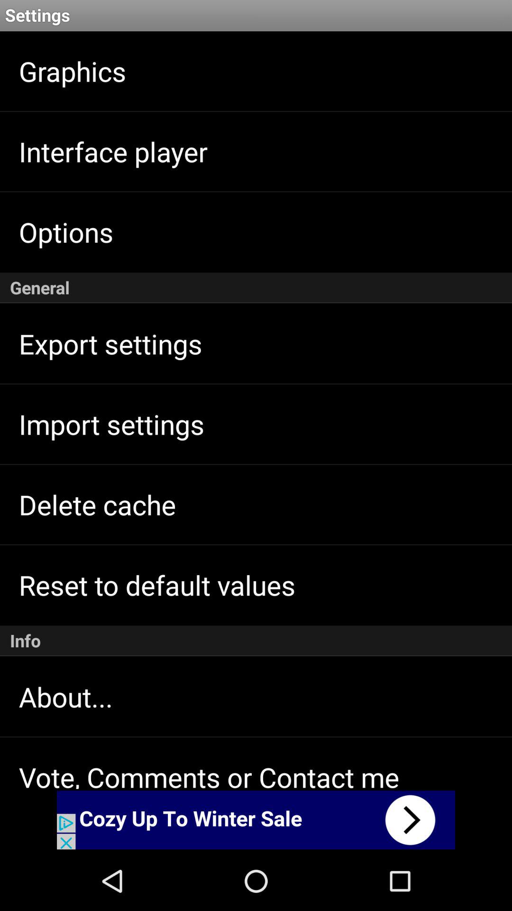  I want to click on next the option, so click(256, 820).